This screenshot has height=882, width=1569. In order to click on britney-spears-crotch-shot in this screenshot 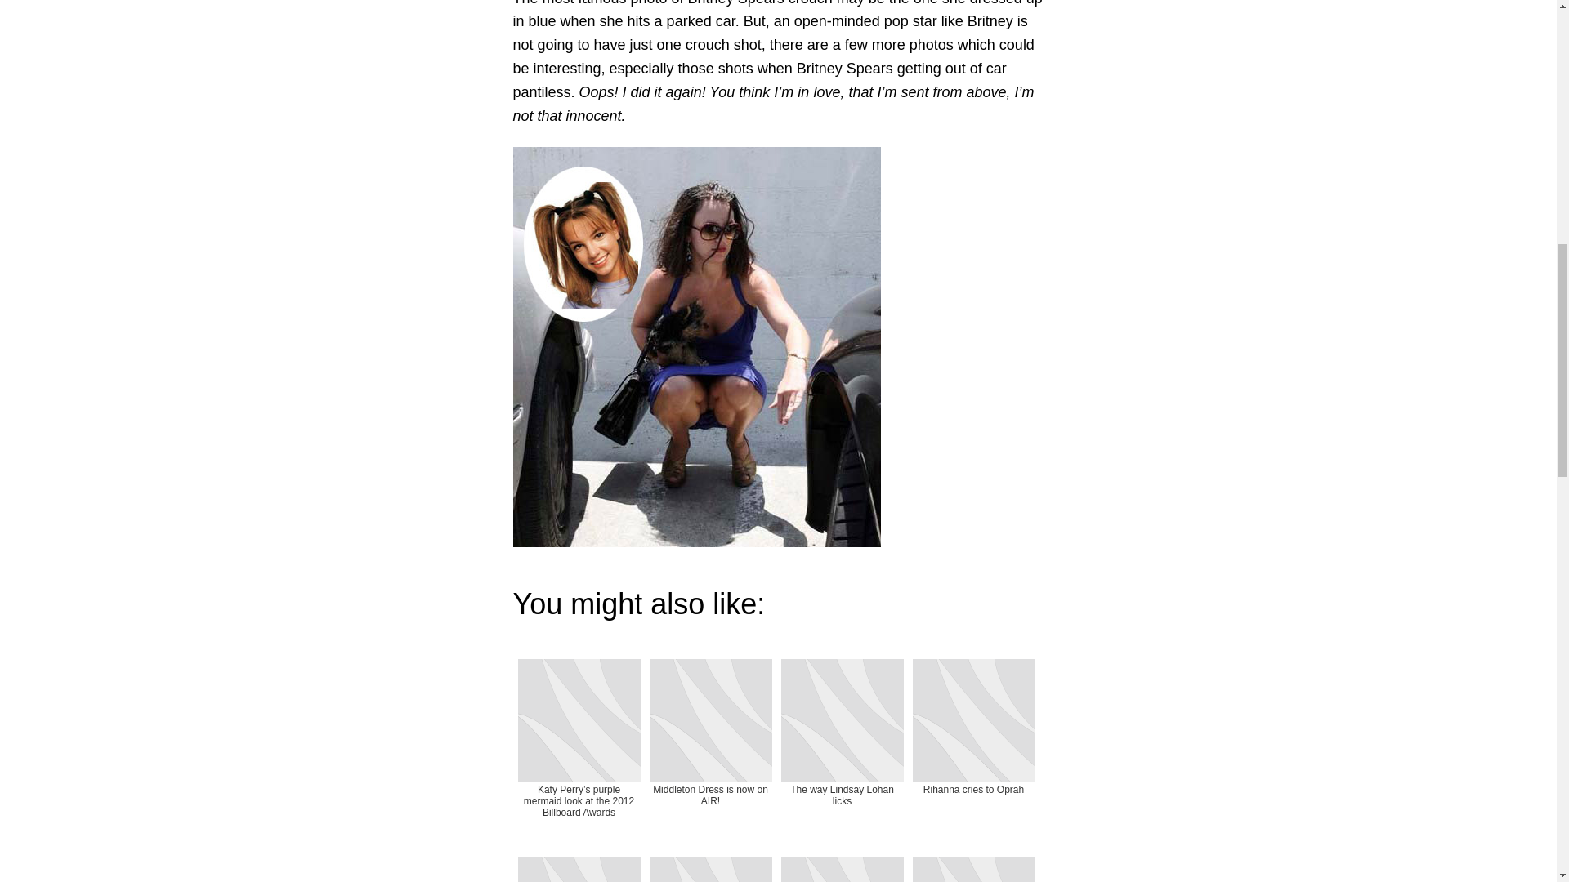, I will do `click(696, 346)`.